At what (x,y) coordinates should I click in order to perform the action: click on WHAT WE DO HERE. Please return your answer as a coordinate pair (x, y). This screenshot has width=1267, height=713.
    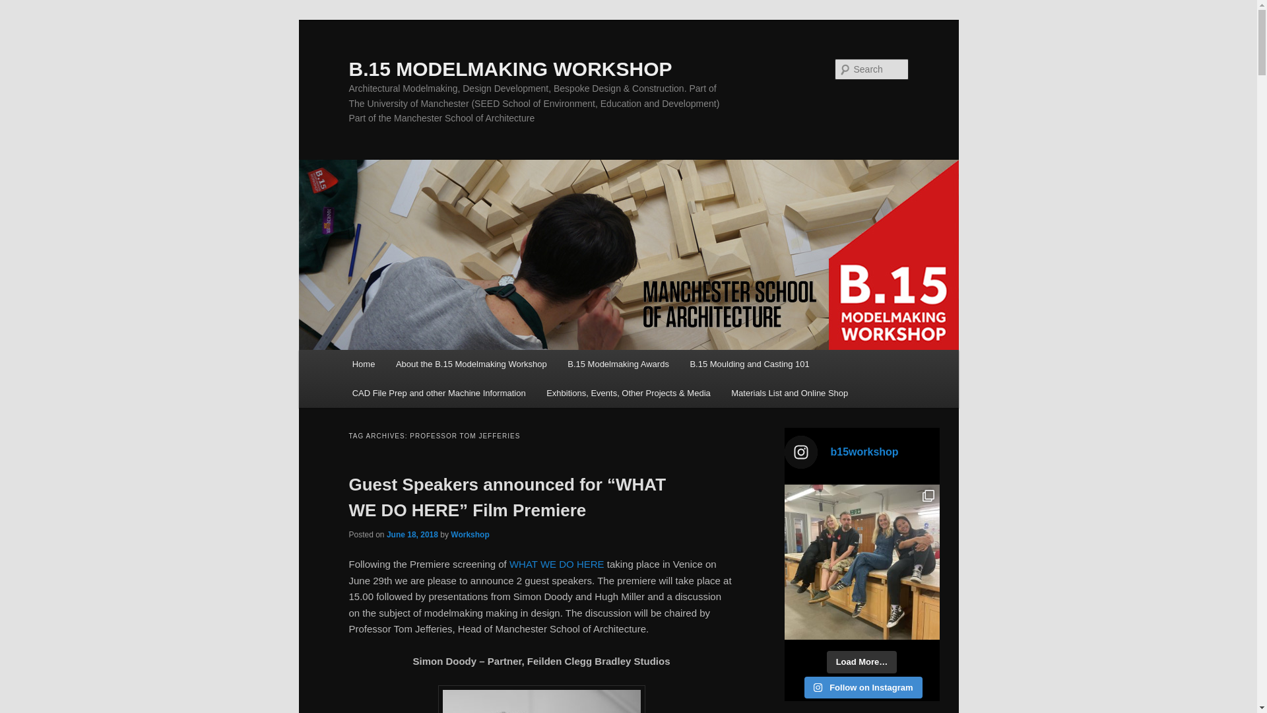
    Looking at the image, I should click on (556, 564).